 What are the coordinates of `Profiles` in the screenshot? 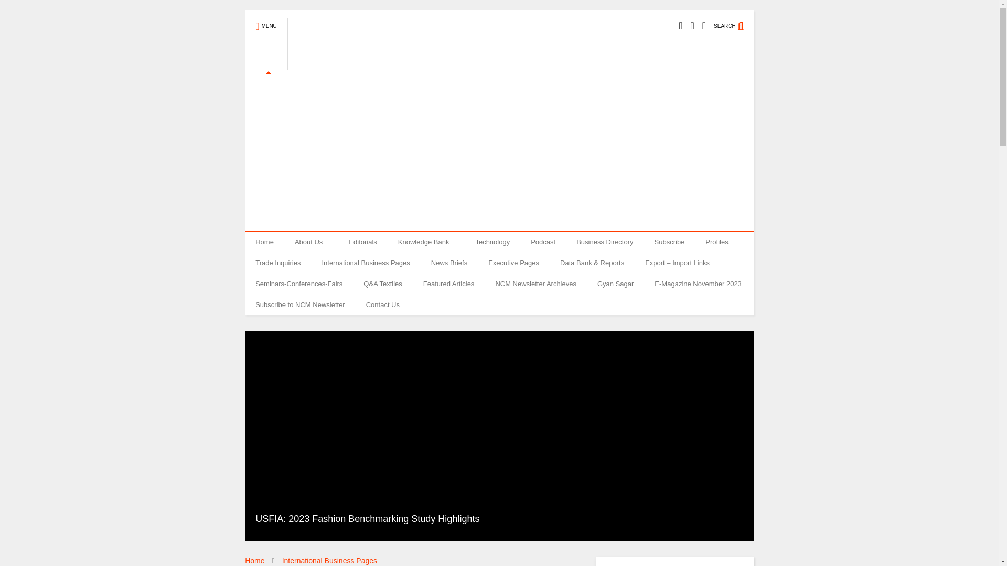 It's located at (716, 242).